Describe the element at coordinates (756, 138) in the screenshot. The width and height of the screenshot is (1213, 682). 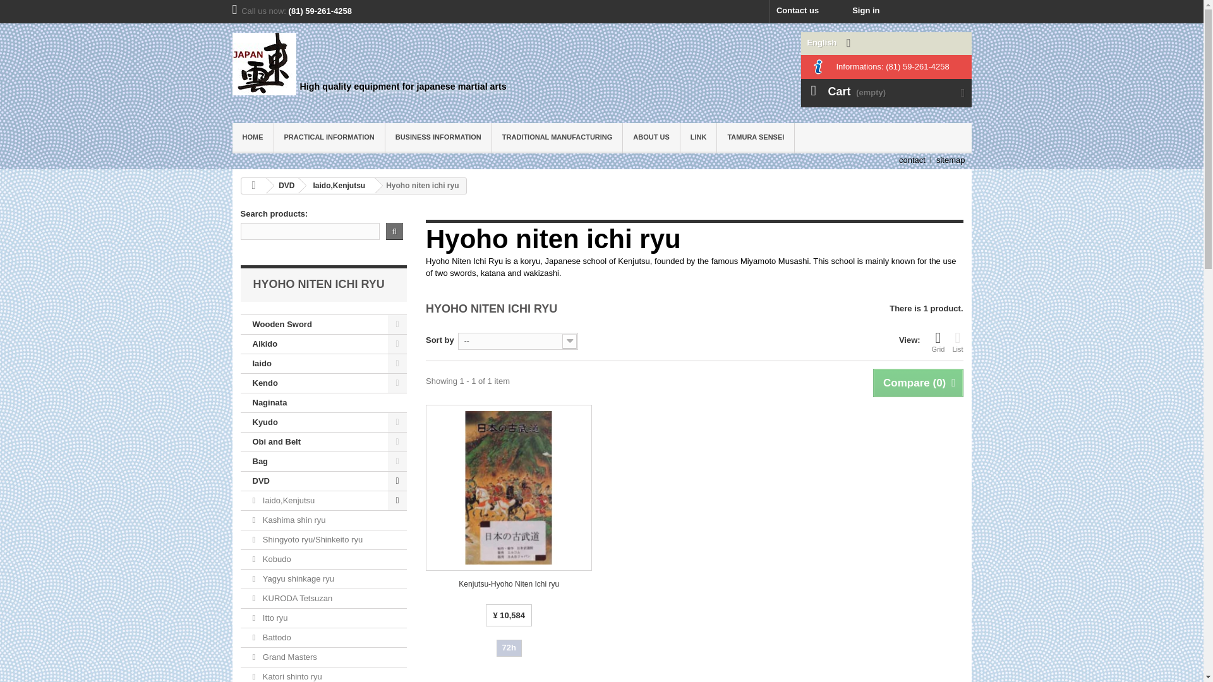
I see `TAMURA sensei ` at that location.